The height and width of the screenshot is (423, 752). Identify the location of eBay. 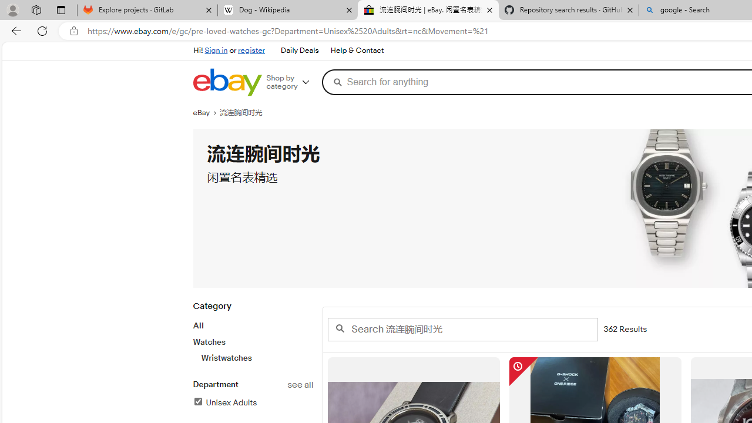
(206, 113).